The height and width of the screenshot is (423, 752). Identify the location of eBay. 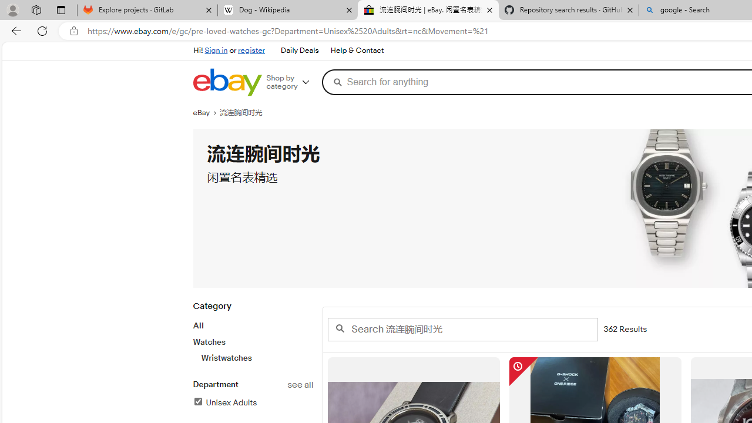
(206, 113).